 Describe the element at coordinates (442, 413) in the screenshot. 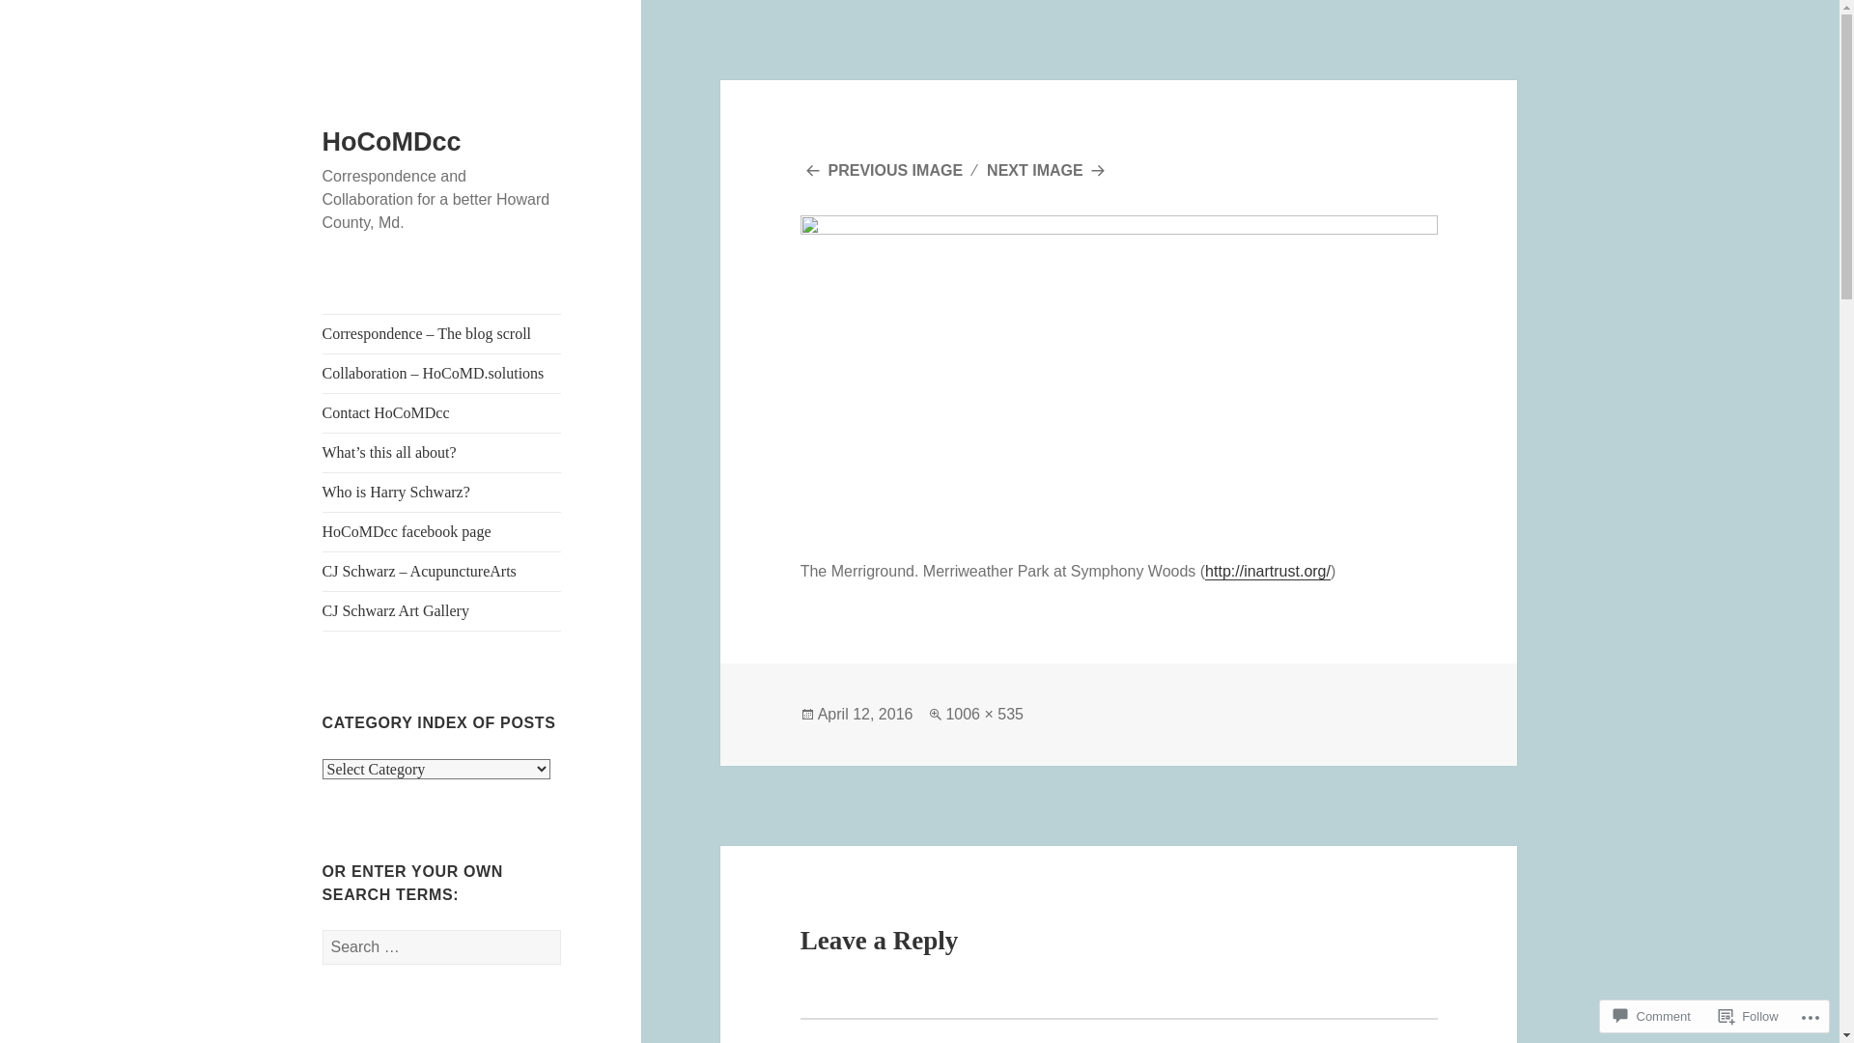

I see `Contact HoCoMDcc` at that location.